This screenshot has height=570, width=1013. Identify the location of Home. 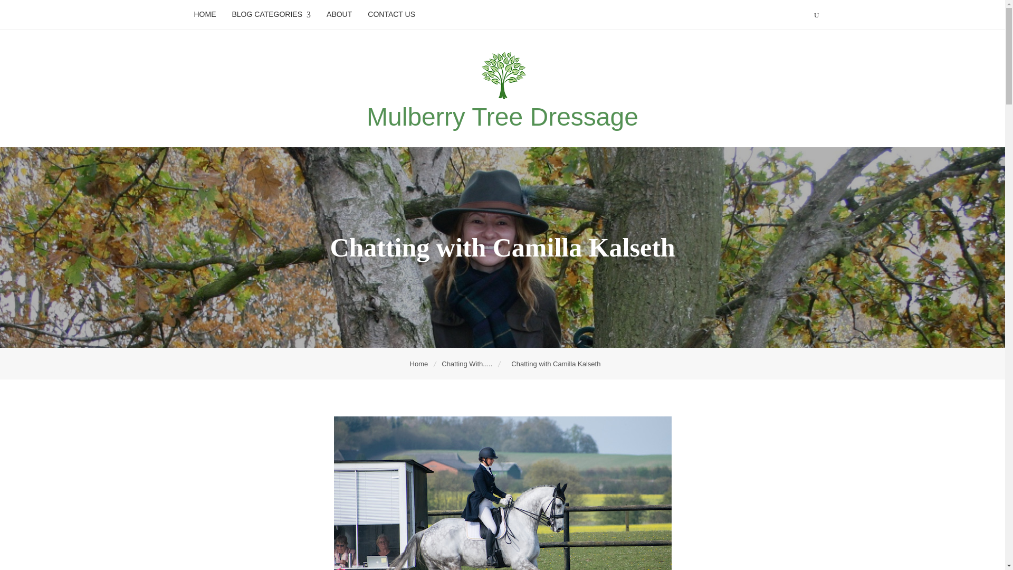
(420, 363).